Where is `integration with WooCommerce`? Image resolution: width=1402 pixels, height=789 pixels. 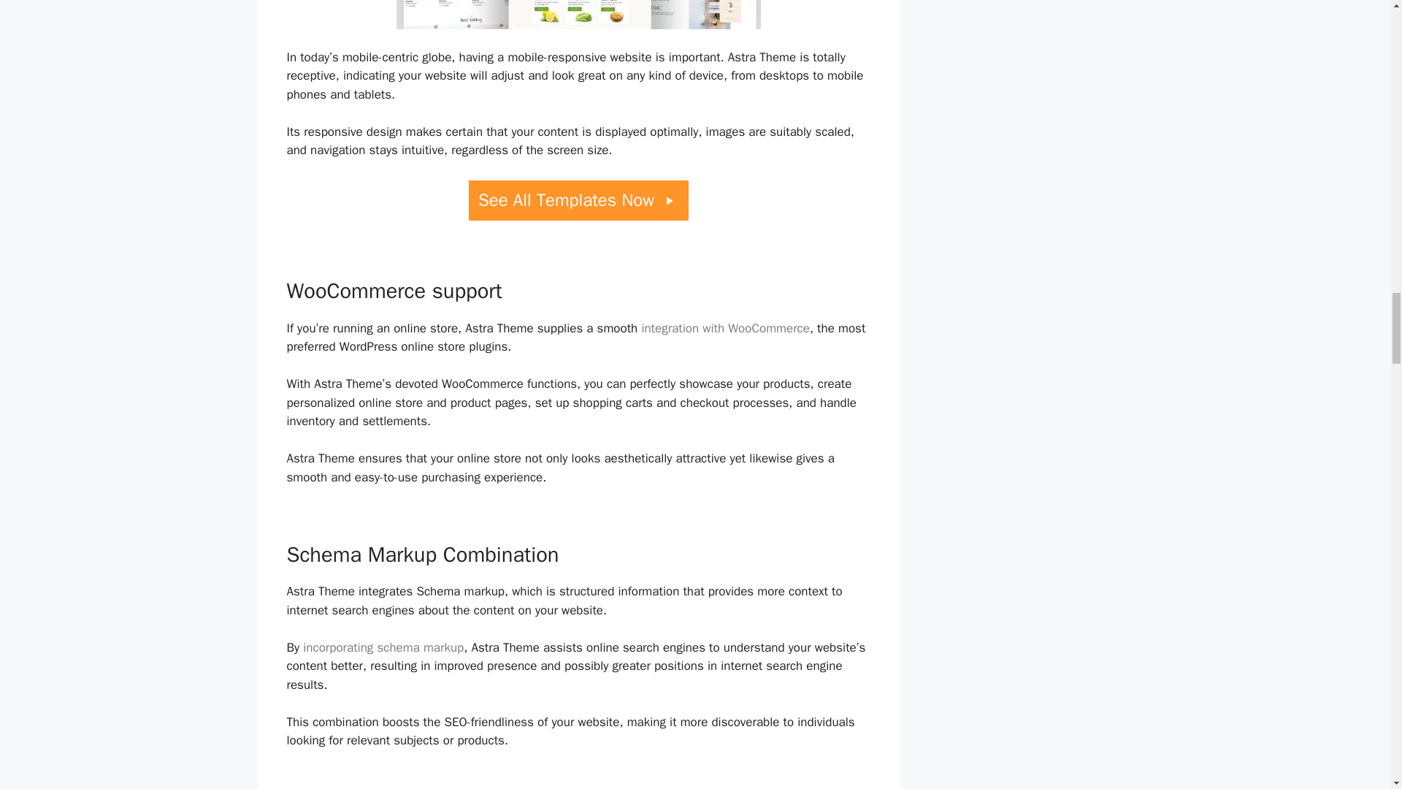 integration with WooCommerce is located at coordinates (725, 328).